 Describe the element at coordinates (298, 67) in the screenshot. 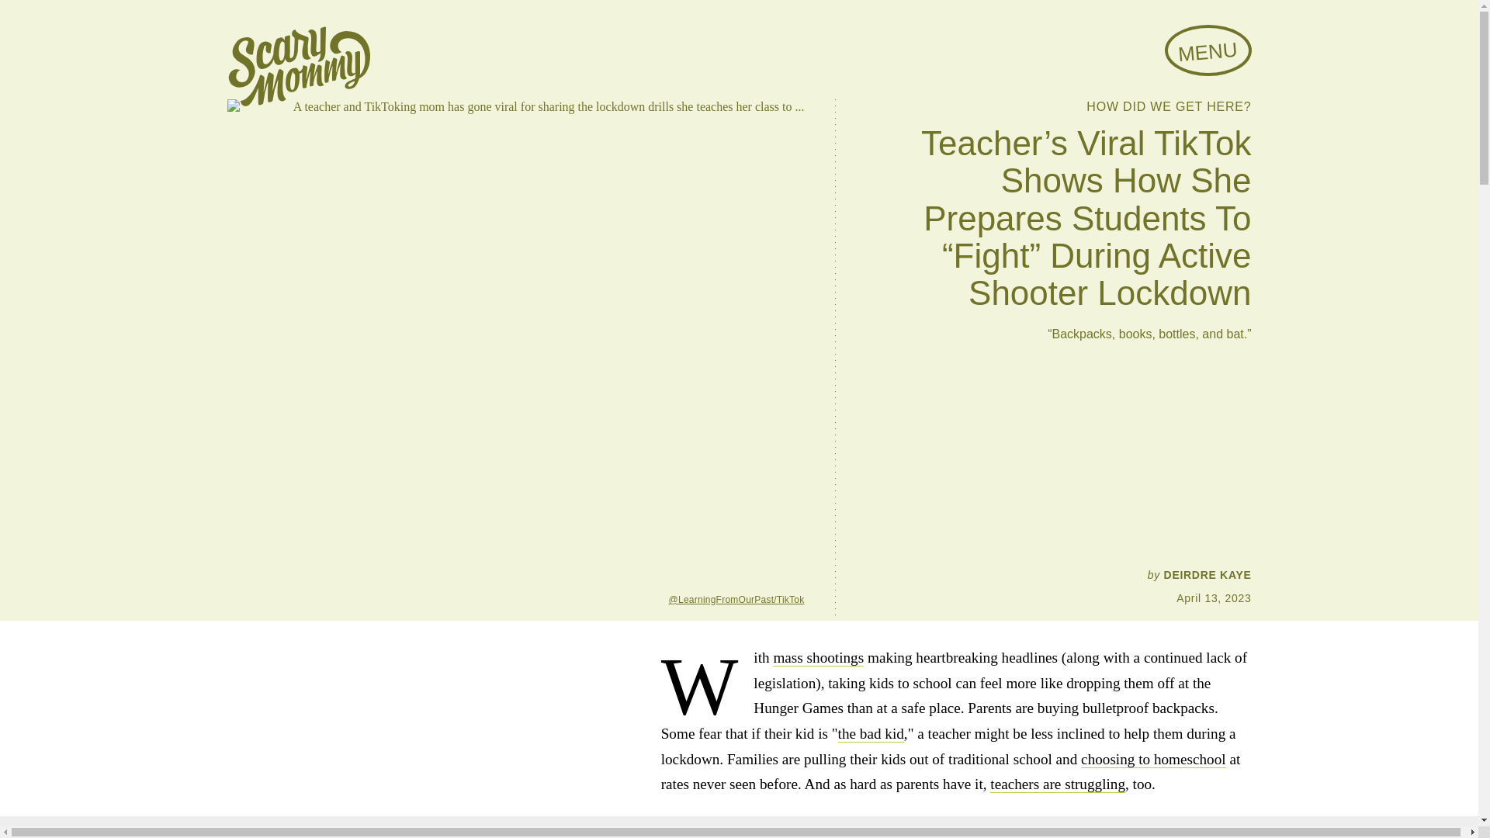

I see `Scary Mommy` at that location.